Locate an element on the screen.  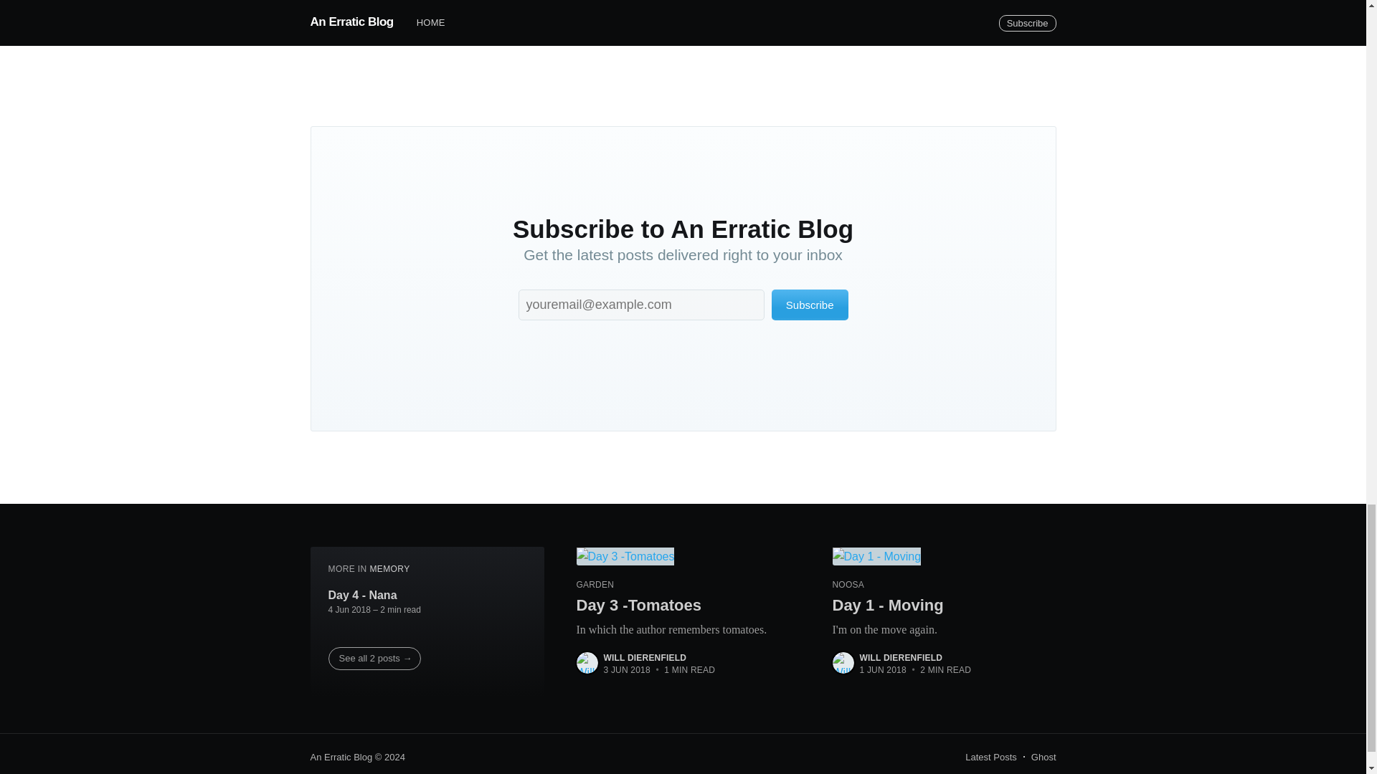
Ghost is located at coordinates (1044, 758).